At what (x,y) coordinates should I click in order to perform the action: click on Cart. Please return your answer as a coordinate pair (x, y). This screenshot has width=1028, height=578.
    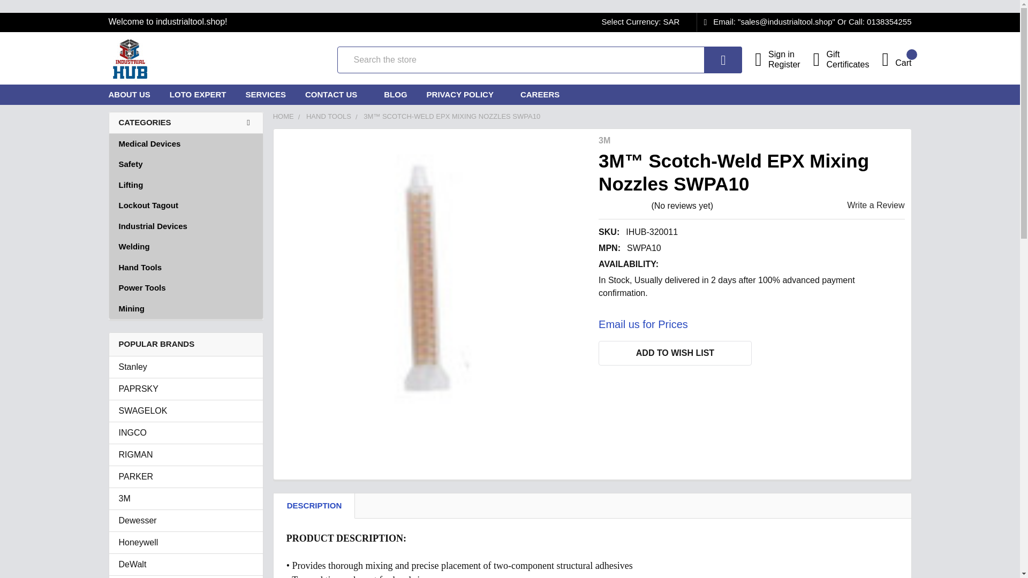
    Looking at the image, I should click on (896, 59).